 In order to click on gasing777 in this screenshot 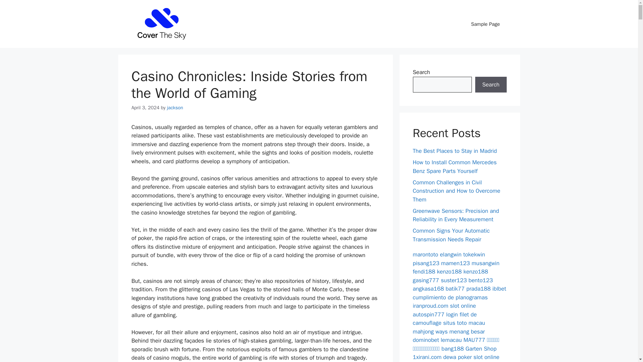, I will do `click(426, 280)`.